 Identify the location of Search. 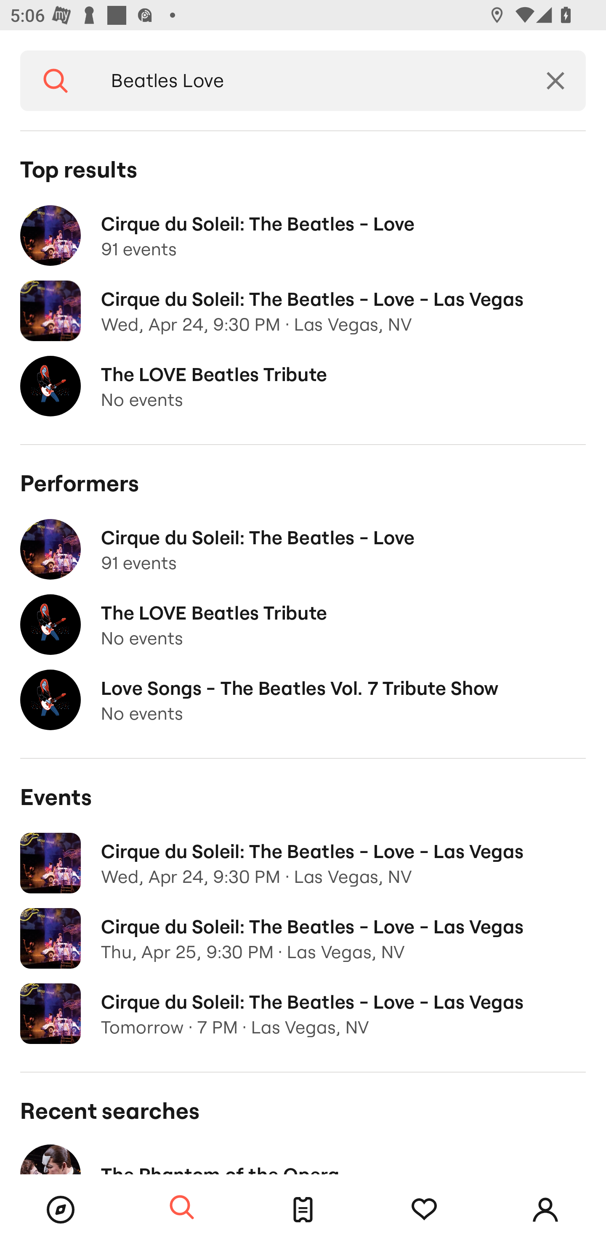
(56, 81).